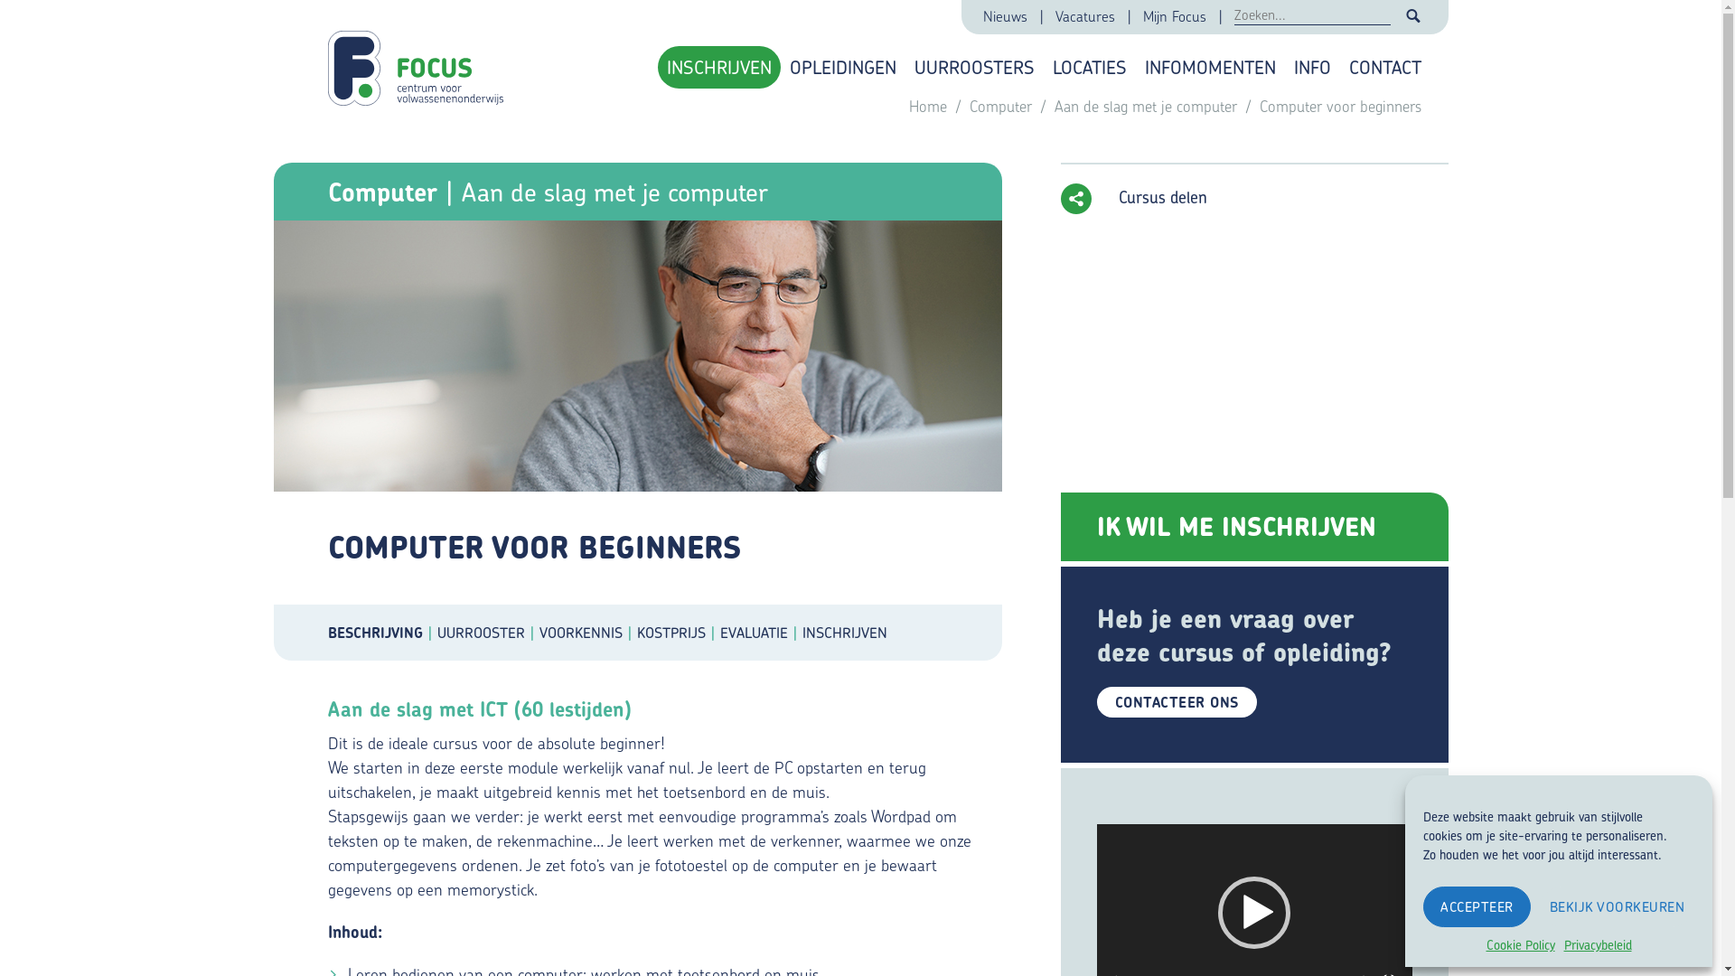 The image size is (1735, 976). Describe the element at coordinates (1520, 945) in the screenshot. I see `Cookie Policy` at that location.